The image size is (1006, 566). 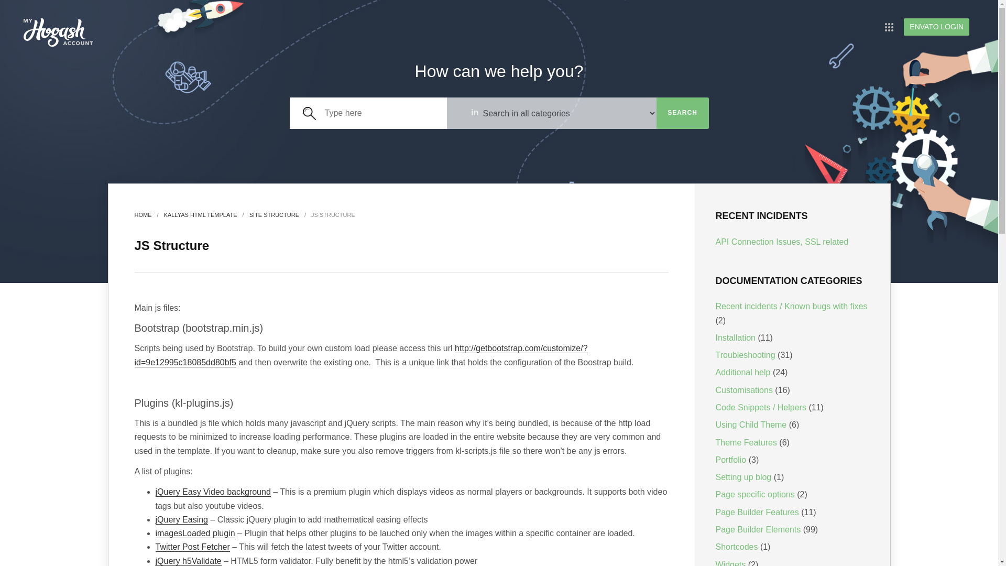 What do you see at coordinates (192, 547) in the screenshot?
I see `Twitter Post Fetcher` at bounding box center [192, 547].